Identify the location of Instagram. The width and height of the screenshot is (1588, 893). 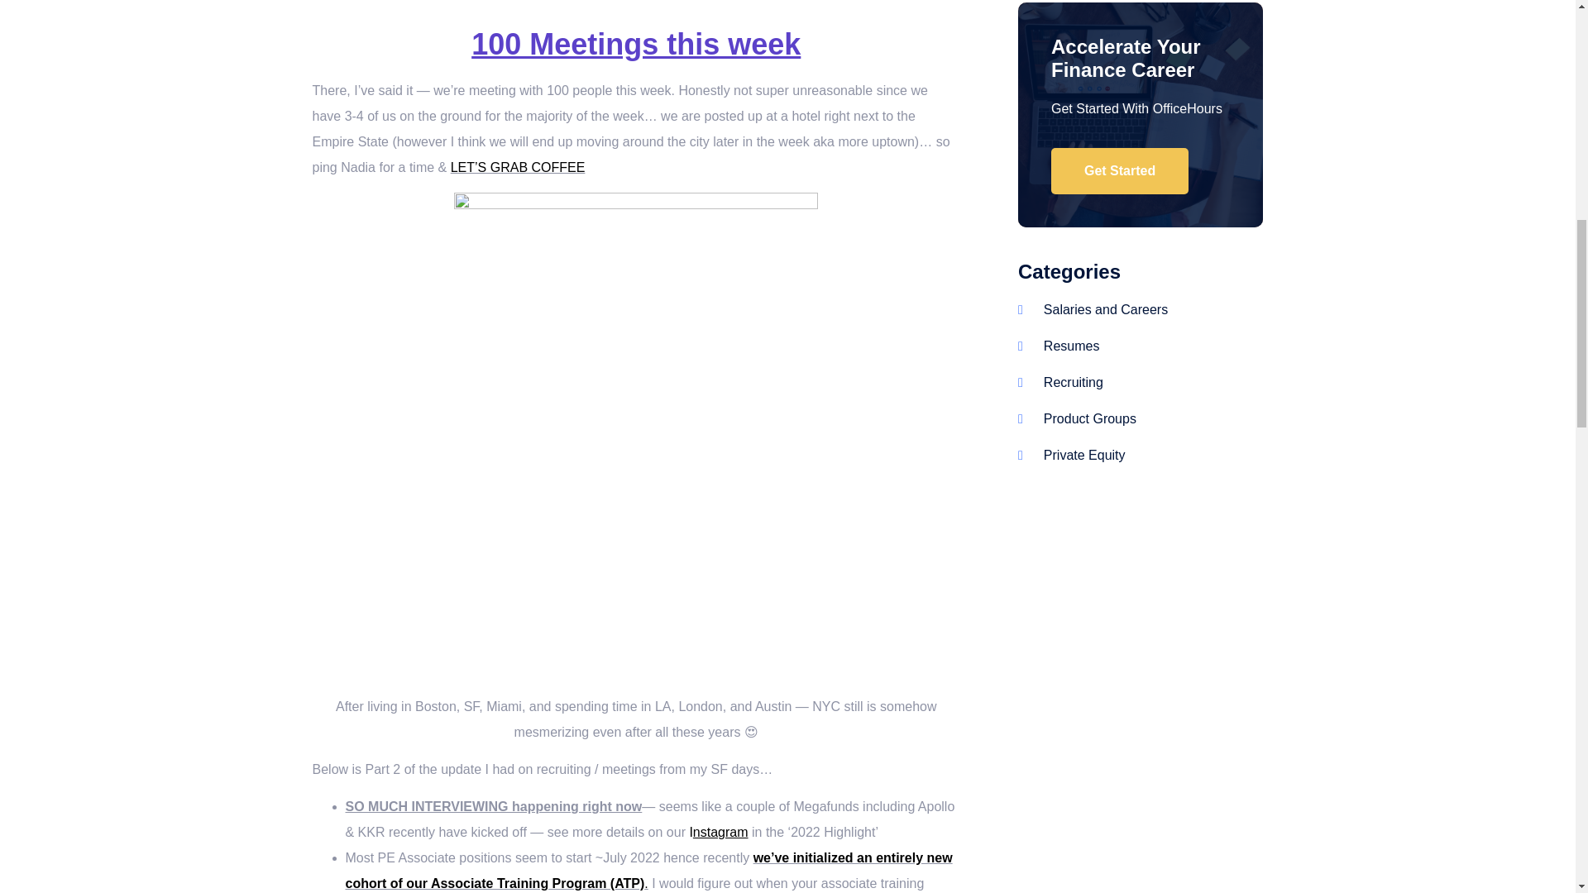
(718, 832).